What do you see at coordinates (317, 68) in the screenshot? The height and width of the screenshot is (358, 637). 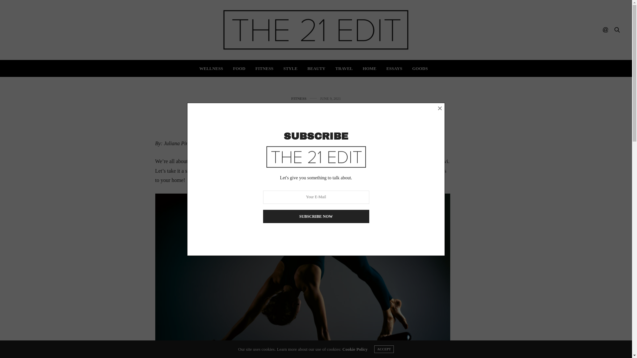 I see `BEAUTY` at bounding box center [317, 68].